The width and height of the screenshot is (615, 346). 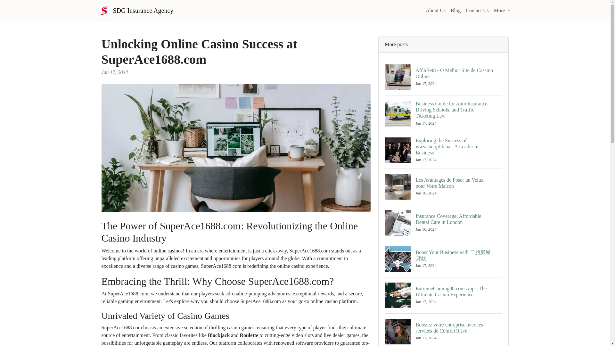 I want to click on More, so click(x=502, y=10).